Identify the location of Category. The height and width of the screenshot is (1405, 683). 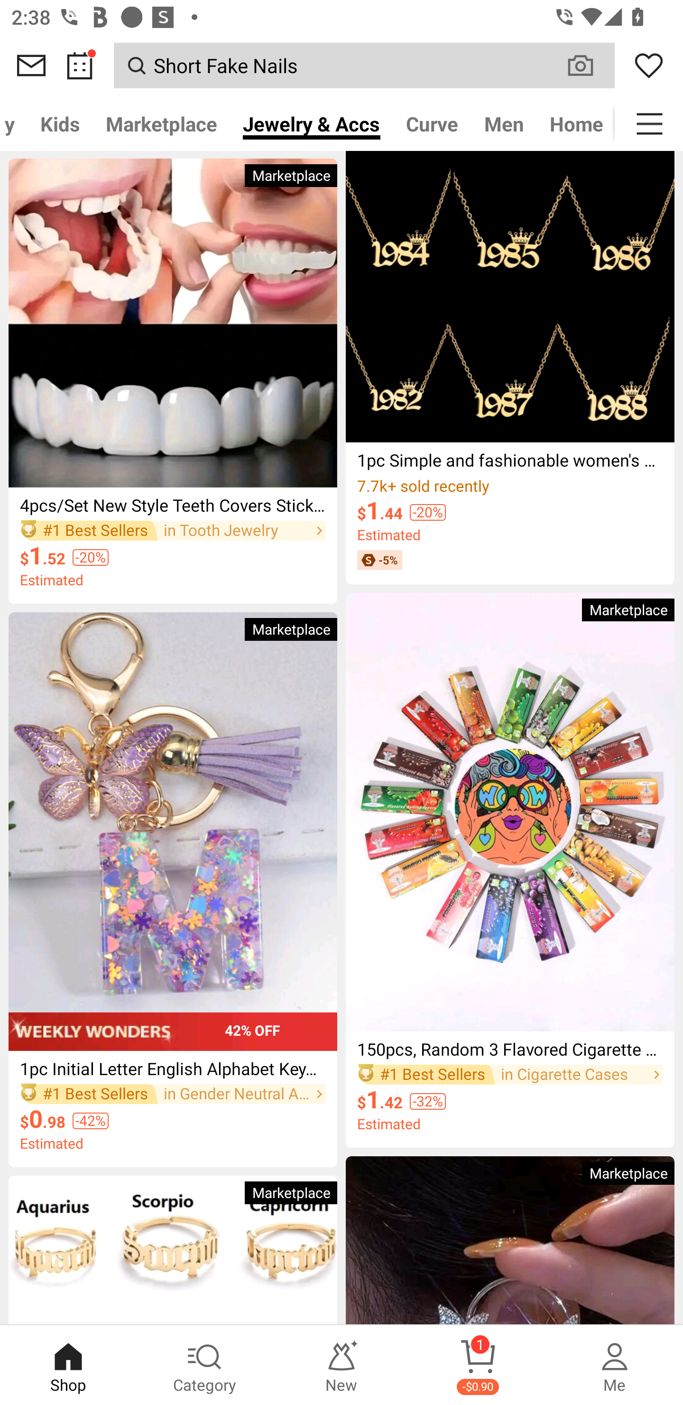
(205, 1365).